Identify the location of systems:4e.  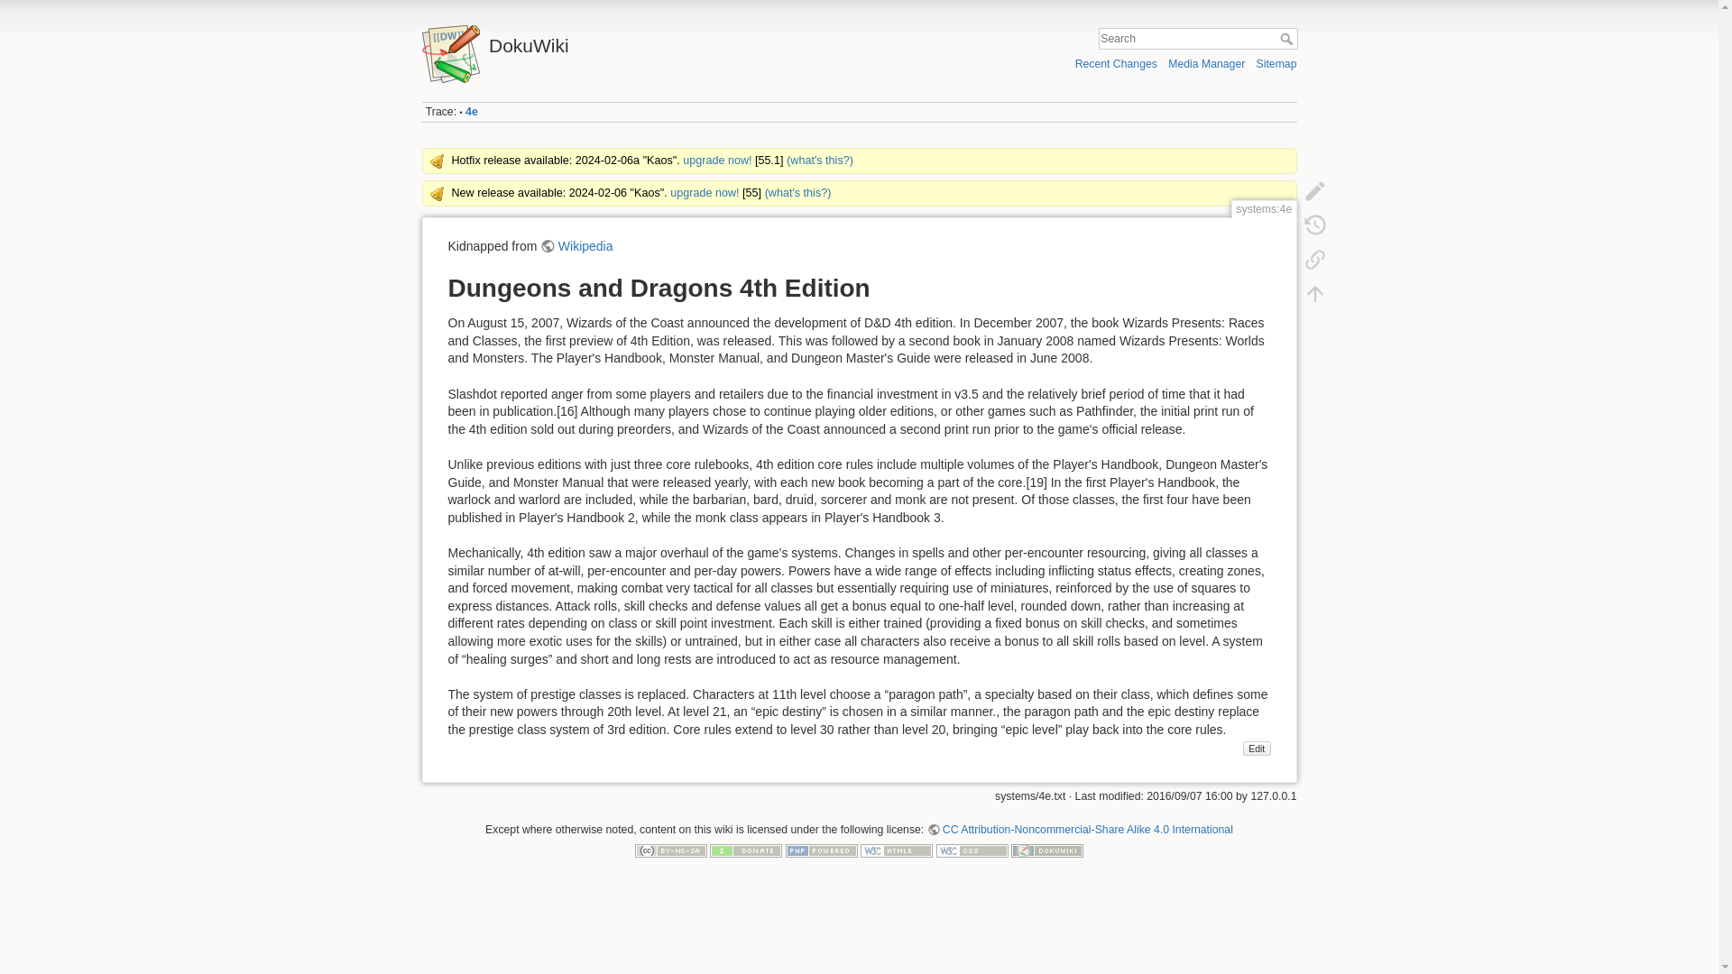
(471, 111).